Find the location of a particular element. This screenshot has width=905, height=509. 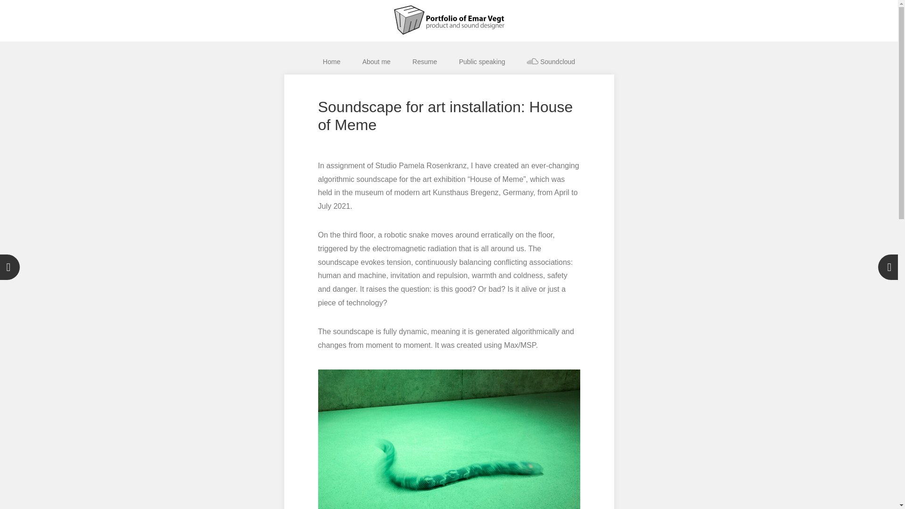

Soundcloud is located at coordinates (551, 62).